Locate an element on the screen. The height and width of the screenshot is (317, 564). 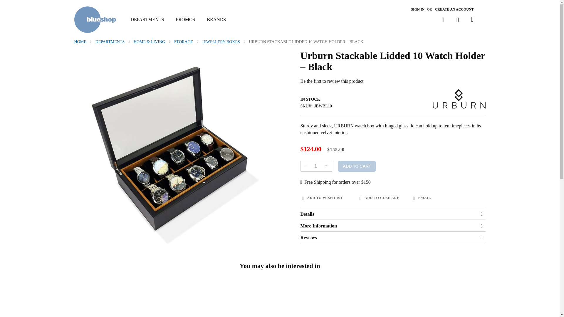
Departments is located at coordinates (110, 42).